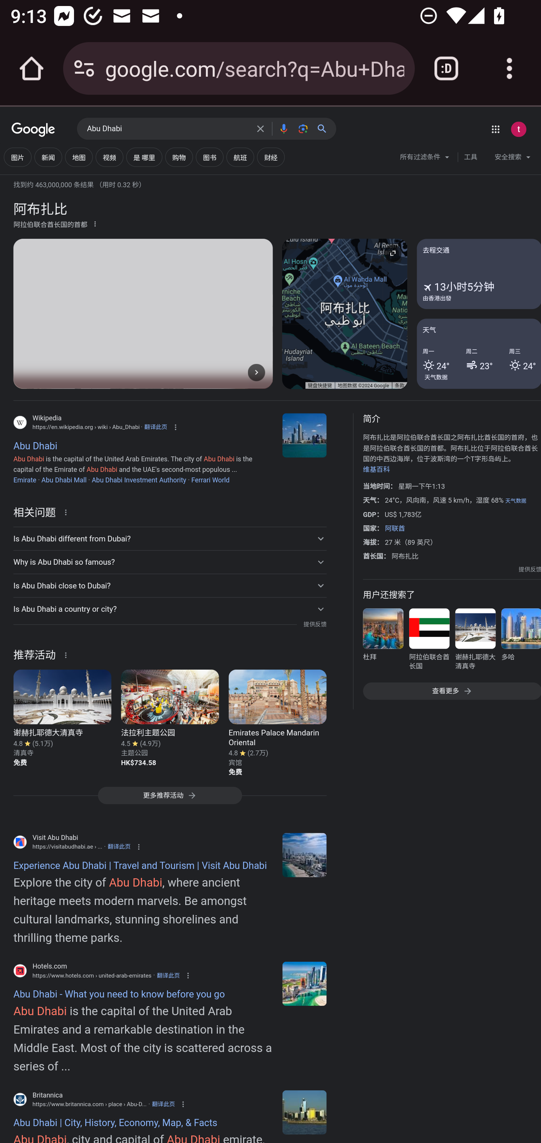 The height and width of the screenshot is (1143, 541). Describe the element at coordinates (68, 511) in the screenshot. I see `关于这条结果的详细信息` at that location.